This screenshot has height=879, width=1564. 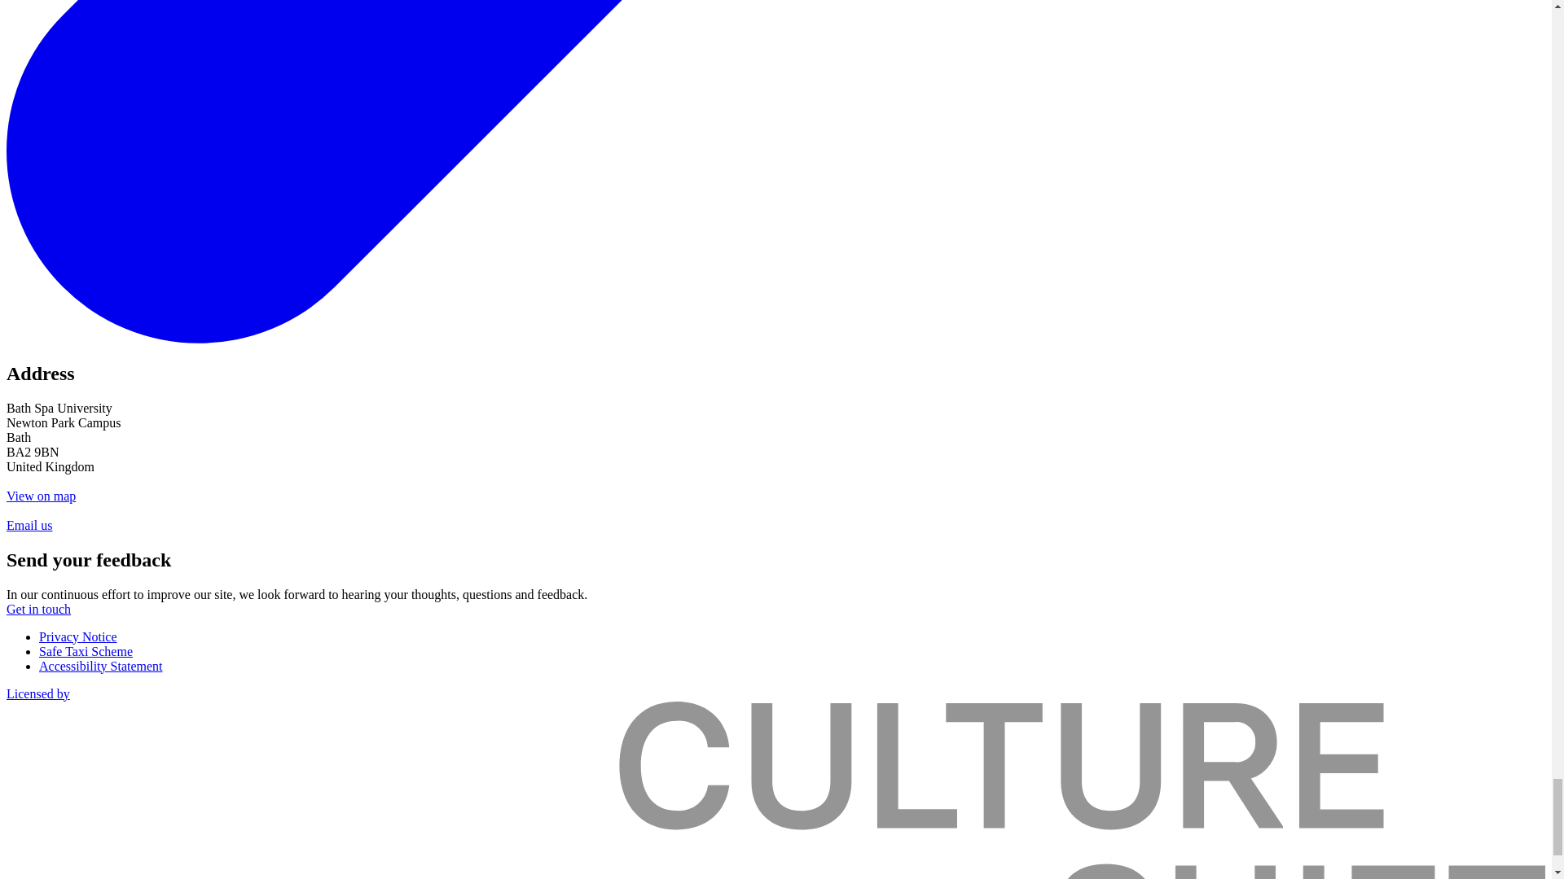 I want to click on Accessibility Statement, so click(x=101, y=666).